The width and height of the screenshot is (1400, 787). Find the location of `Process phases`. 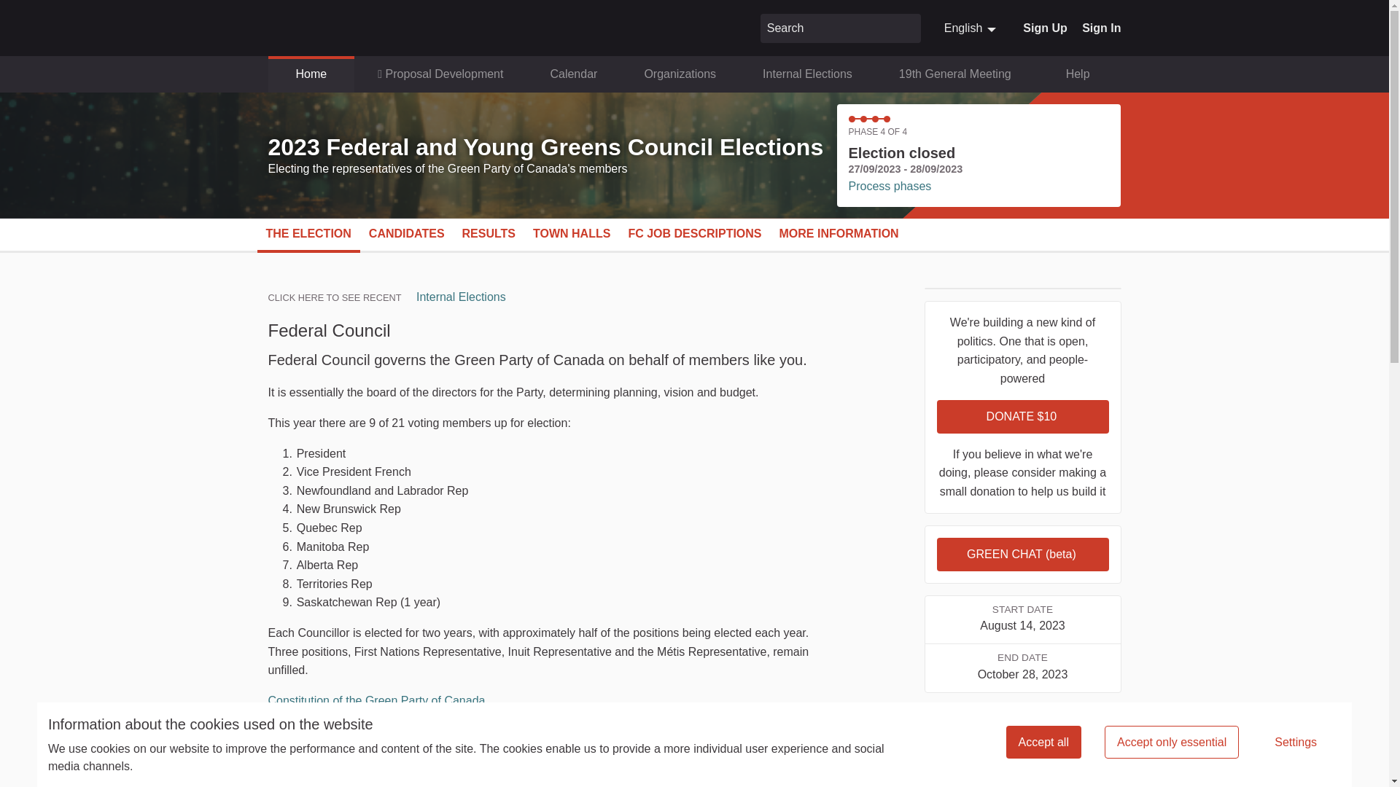

Process phases is located at coordinates (890, 186).